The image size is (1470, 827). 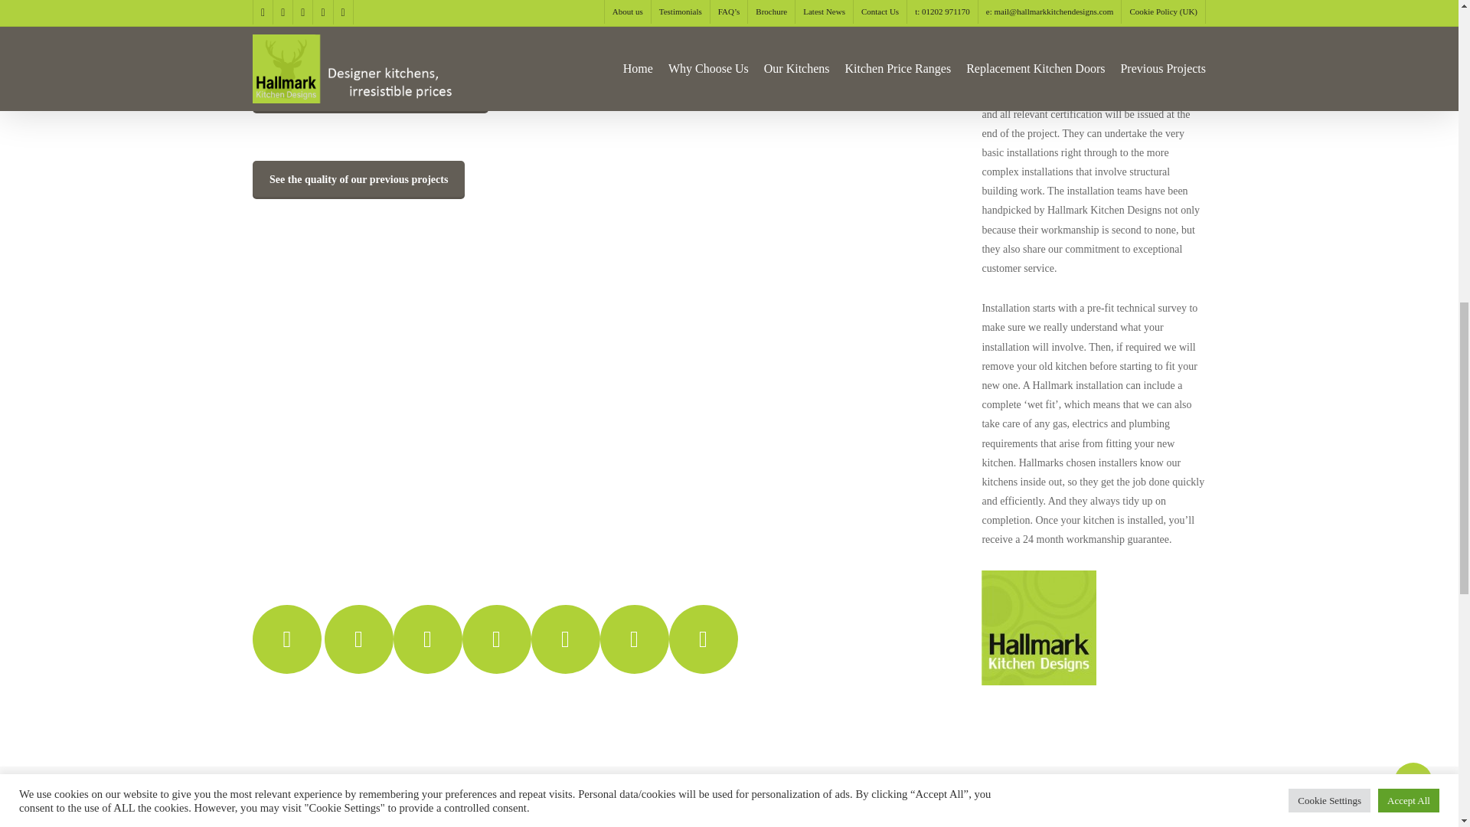 What do you see at coordinates (565, 649) in the screenshot?
I see `twitter` at bounding box center [565, 649].